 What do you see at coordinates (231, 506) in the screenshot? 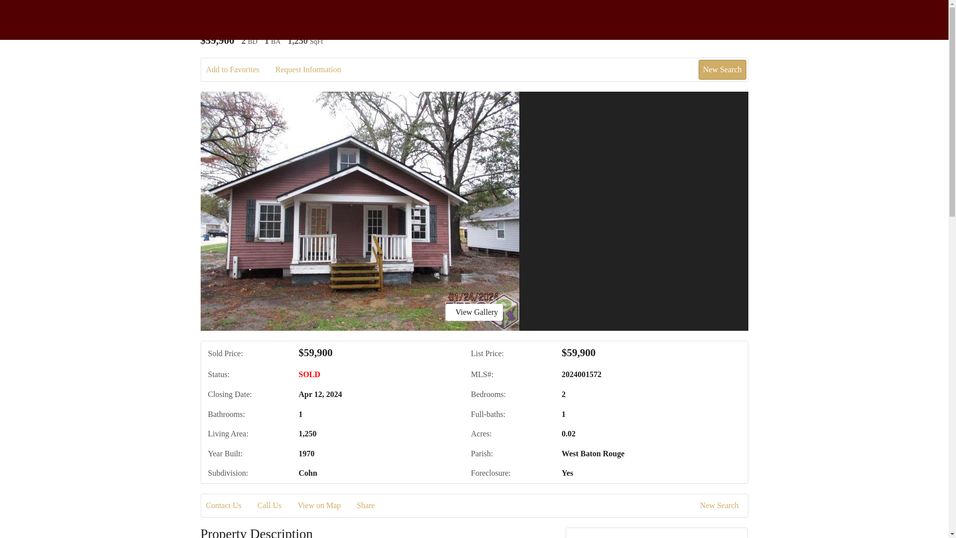
I see `Contact Us` at bounding box center [231, 506].